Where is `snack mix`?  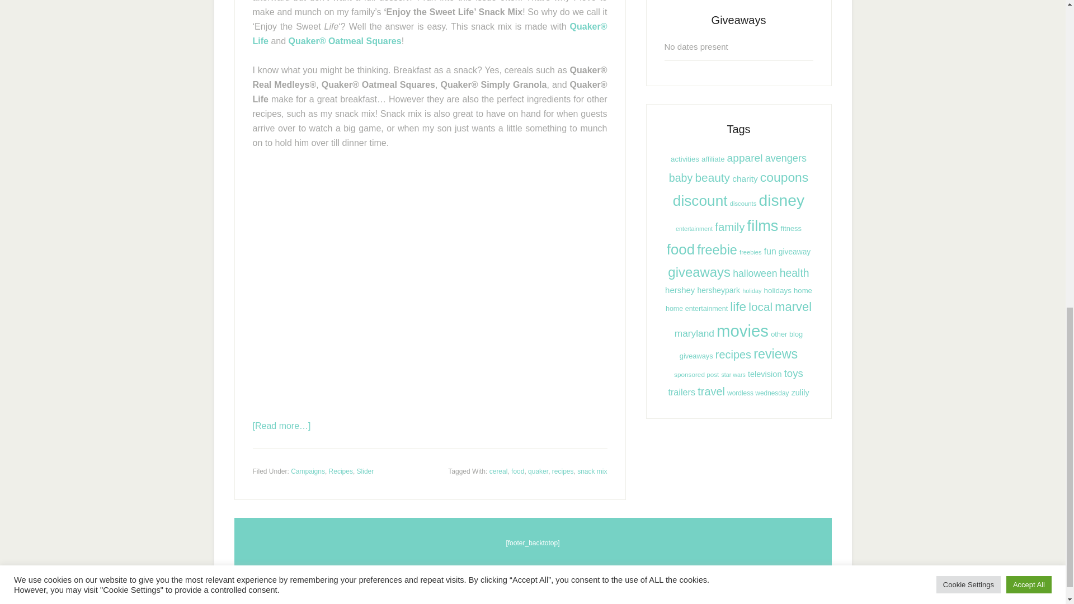
snack mix is located at coordinates (592, 470).